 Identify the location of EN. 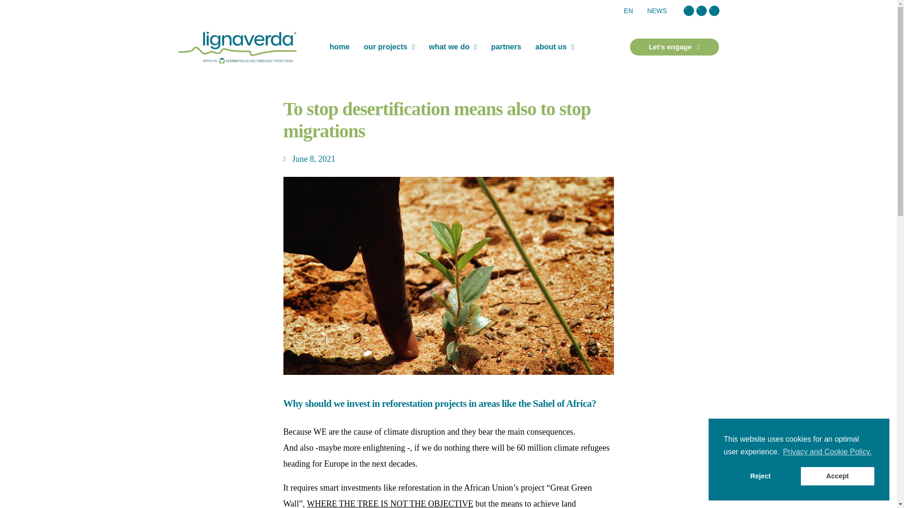
(628, 10).